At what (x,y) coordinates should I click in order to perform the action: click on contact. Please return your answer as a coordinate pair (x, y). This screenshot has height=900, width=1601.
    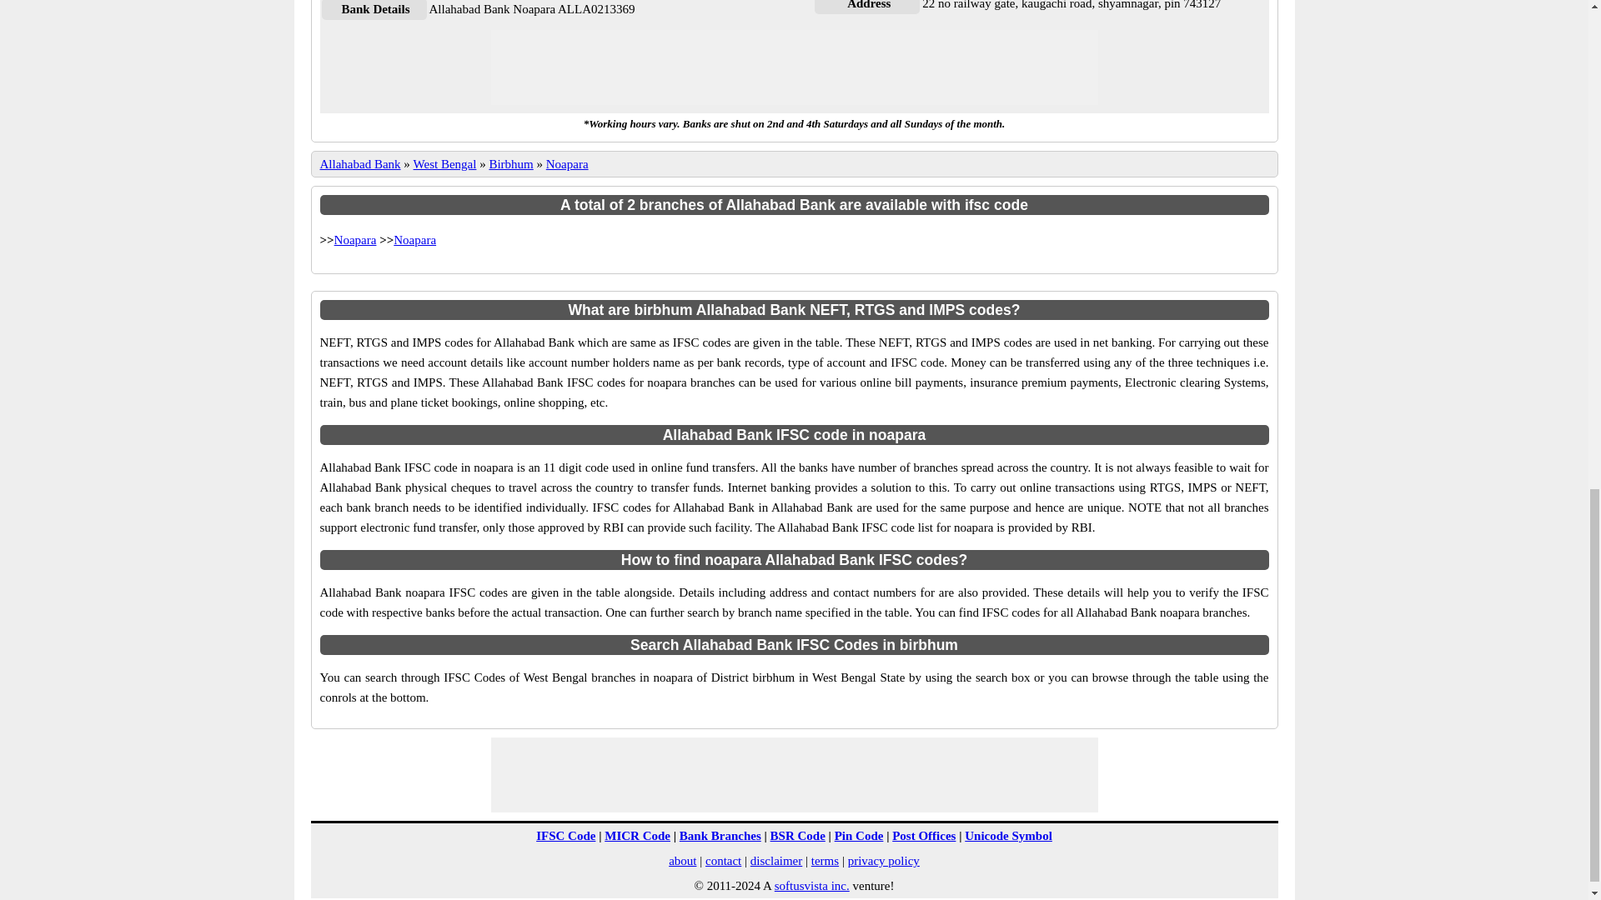
    Looking at the image, I should click on (723, 860).